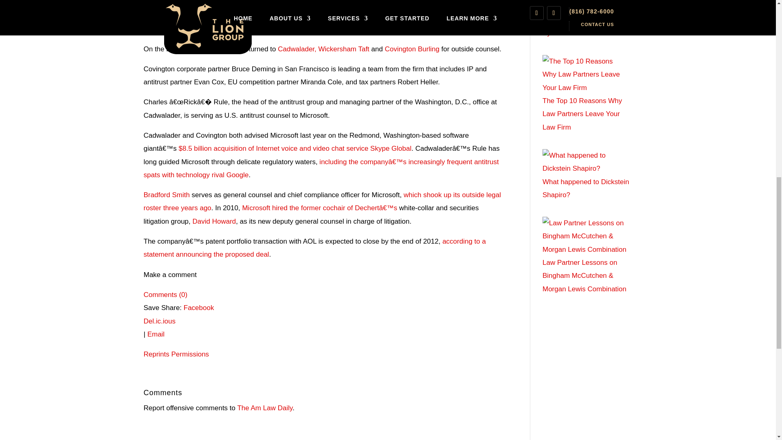 The width and height of the screenshot is (782, 440). Describe the element at coordinates (412, 49) in the screenshot. I see `Covington Burling` at that location.